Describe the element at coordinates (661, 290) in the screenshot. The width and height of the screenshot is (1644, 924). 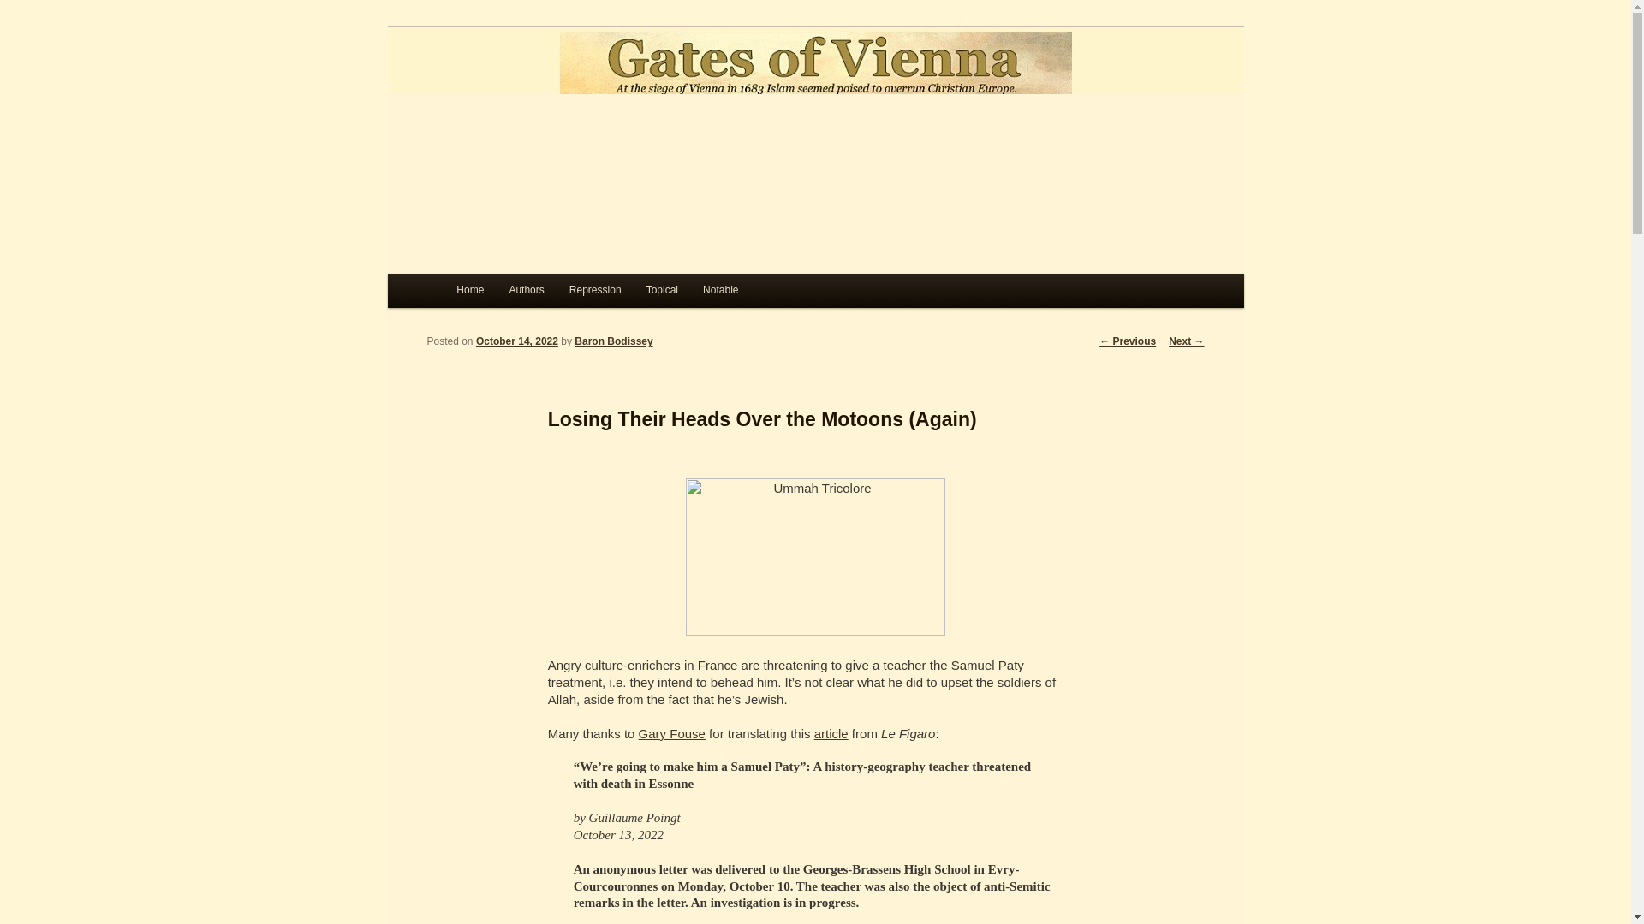
I see `Topical` at that location.